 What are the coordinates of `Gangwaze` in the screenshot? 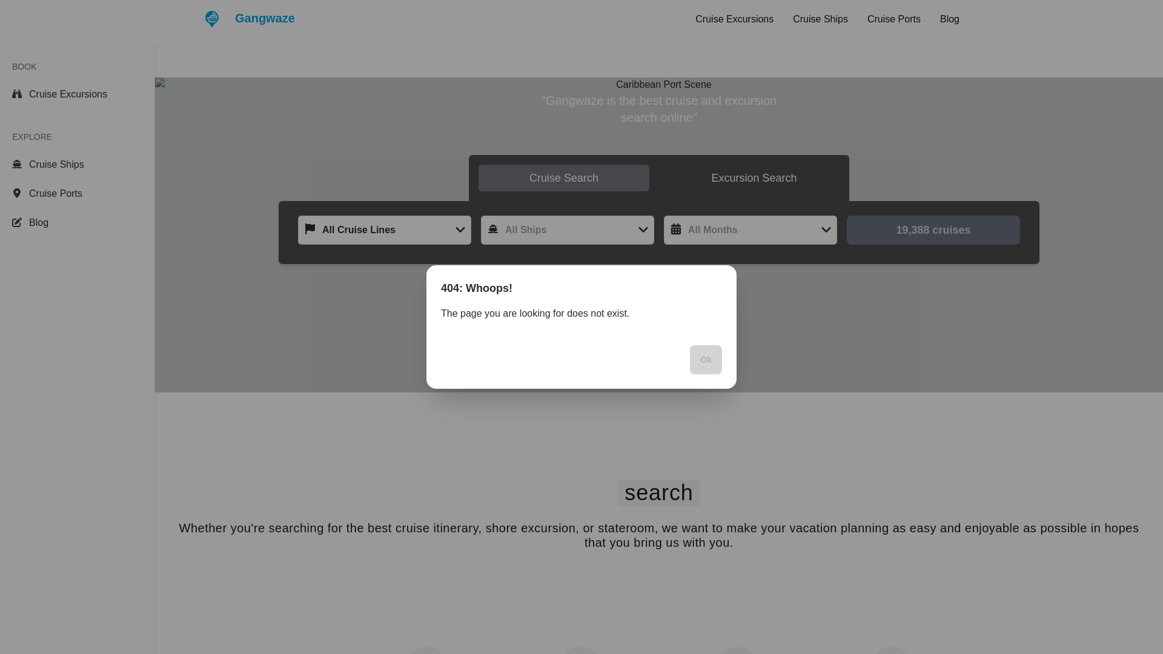 It's located at (250, 19).